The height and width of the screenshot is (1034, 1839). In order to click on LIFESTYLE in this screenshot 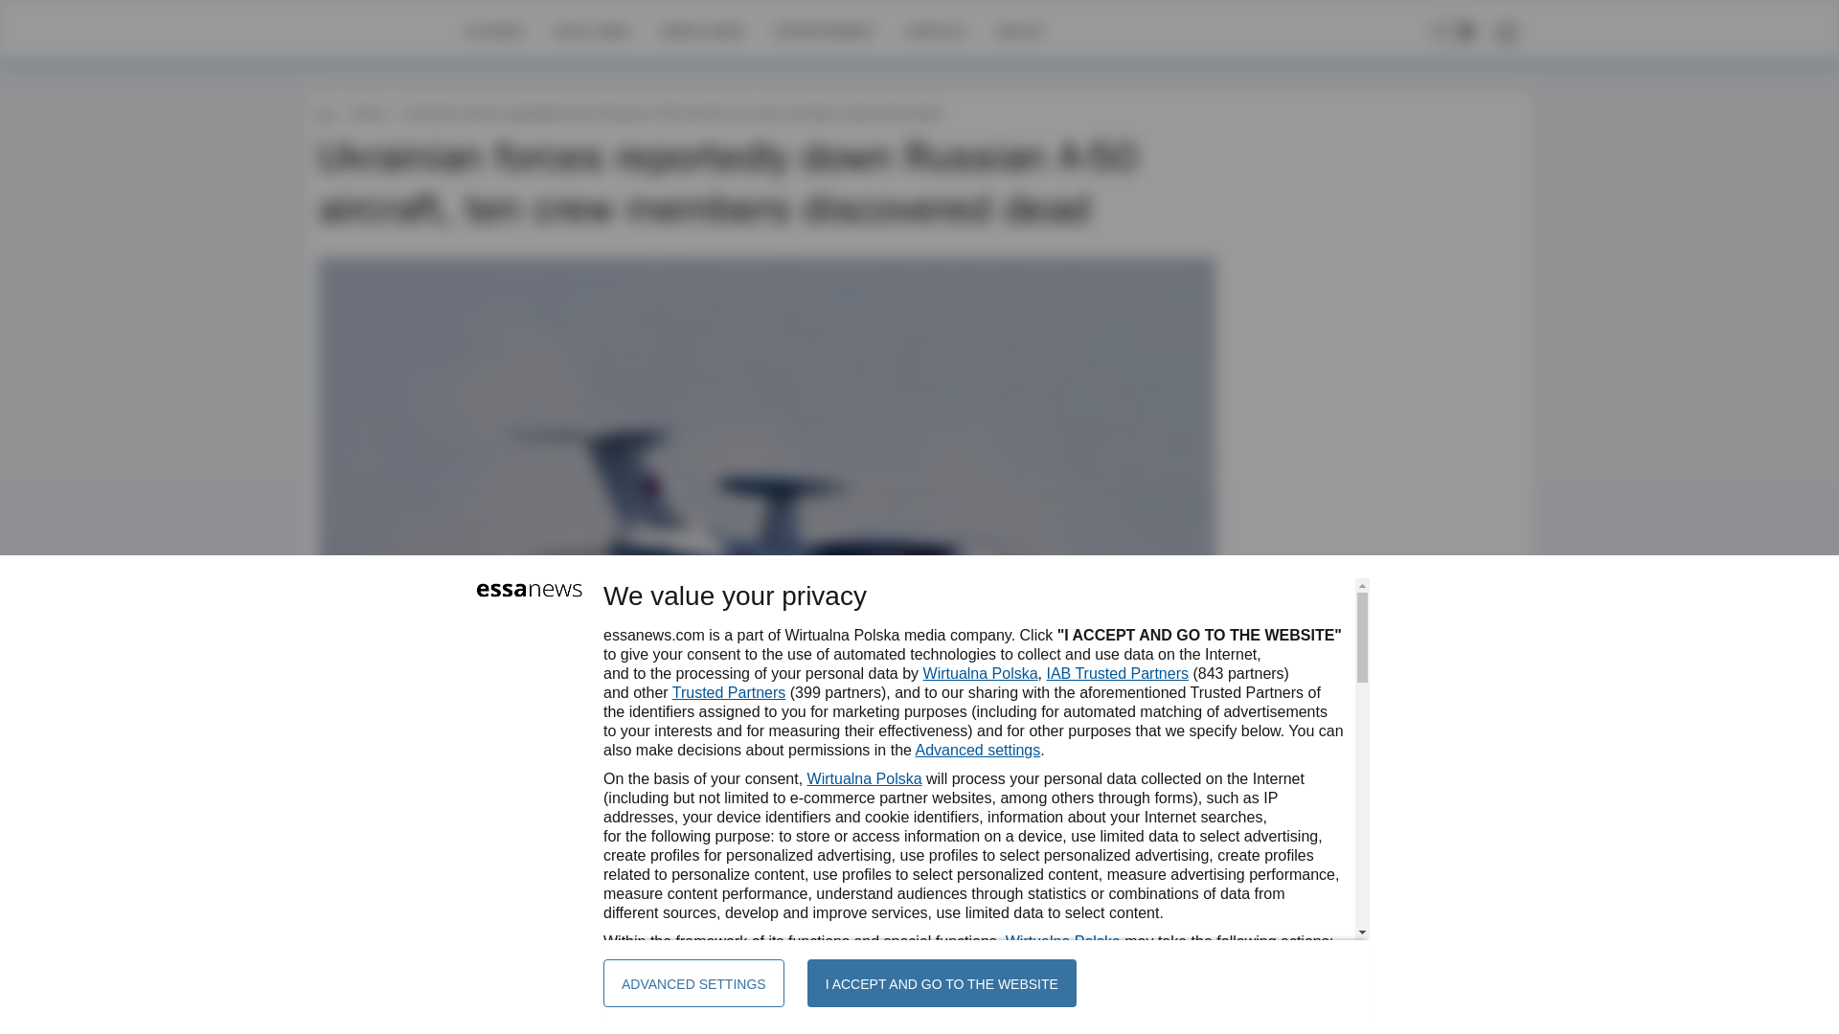, I will do `click(935, 31)`.